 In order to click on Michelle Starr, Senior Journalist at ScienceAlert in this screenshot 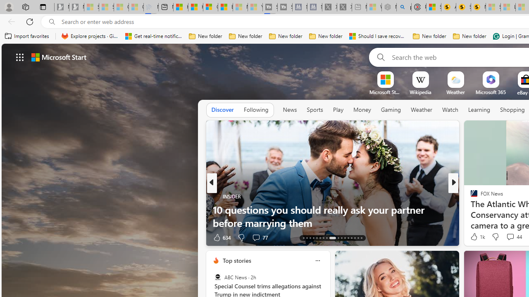, I will do `click(479, 7)`.